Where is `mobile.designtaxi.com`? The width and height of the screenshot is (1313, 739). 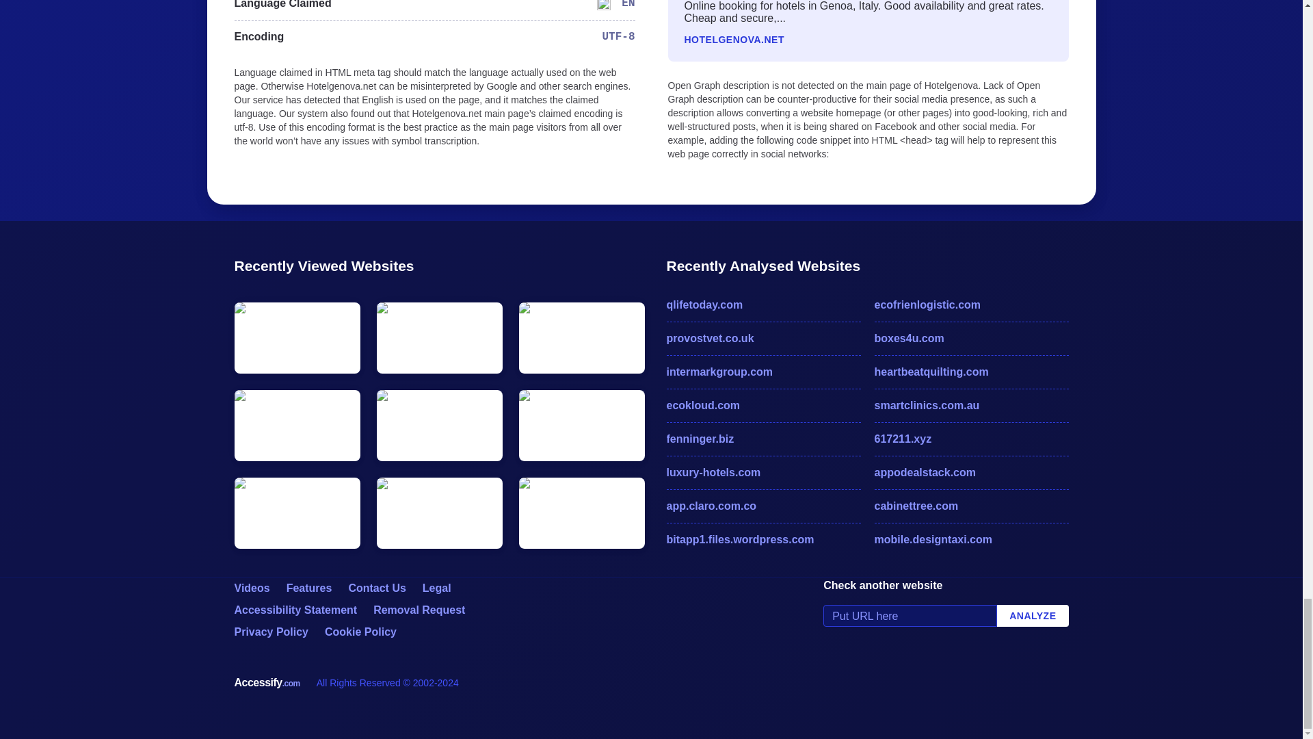
mobile.designtaxi.com is located at coordinates (971, 539).